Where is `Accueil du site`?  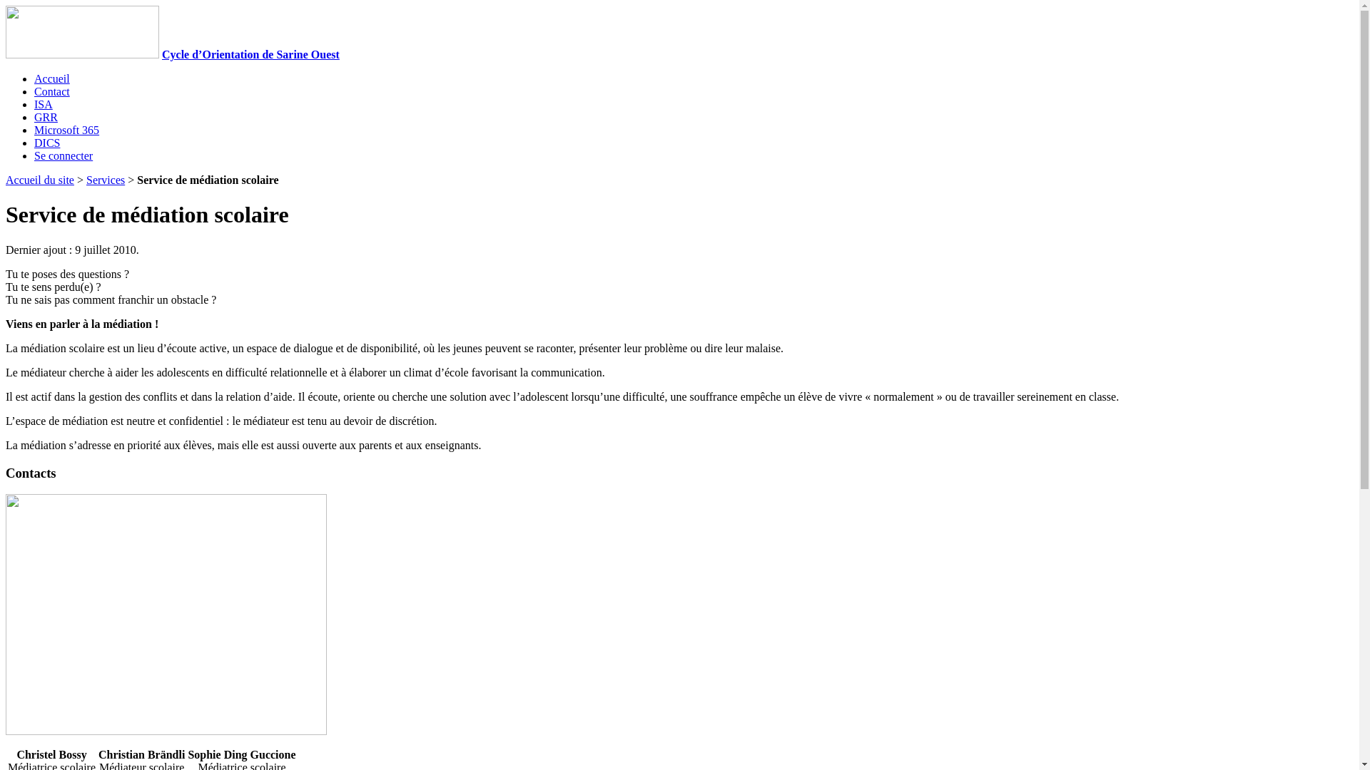
Accueil du site is located at coordinates (40, 180).